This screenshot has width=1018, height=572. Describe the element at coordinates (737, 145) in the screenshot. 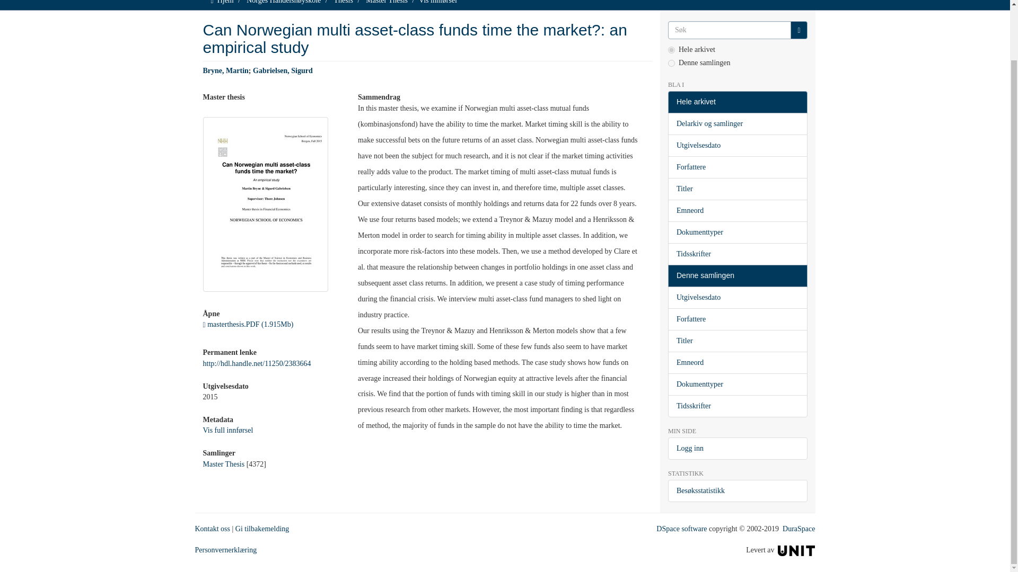

I see `Utgivelsesdato` at that location.